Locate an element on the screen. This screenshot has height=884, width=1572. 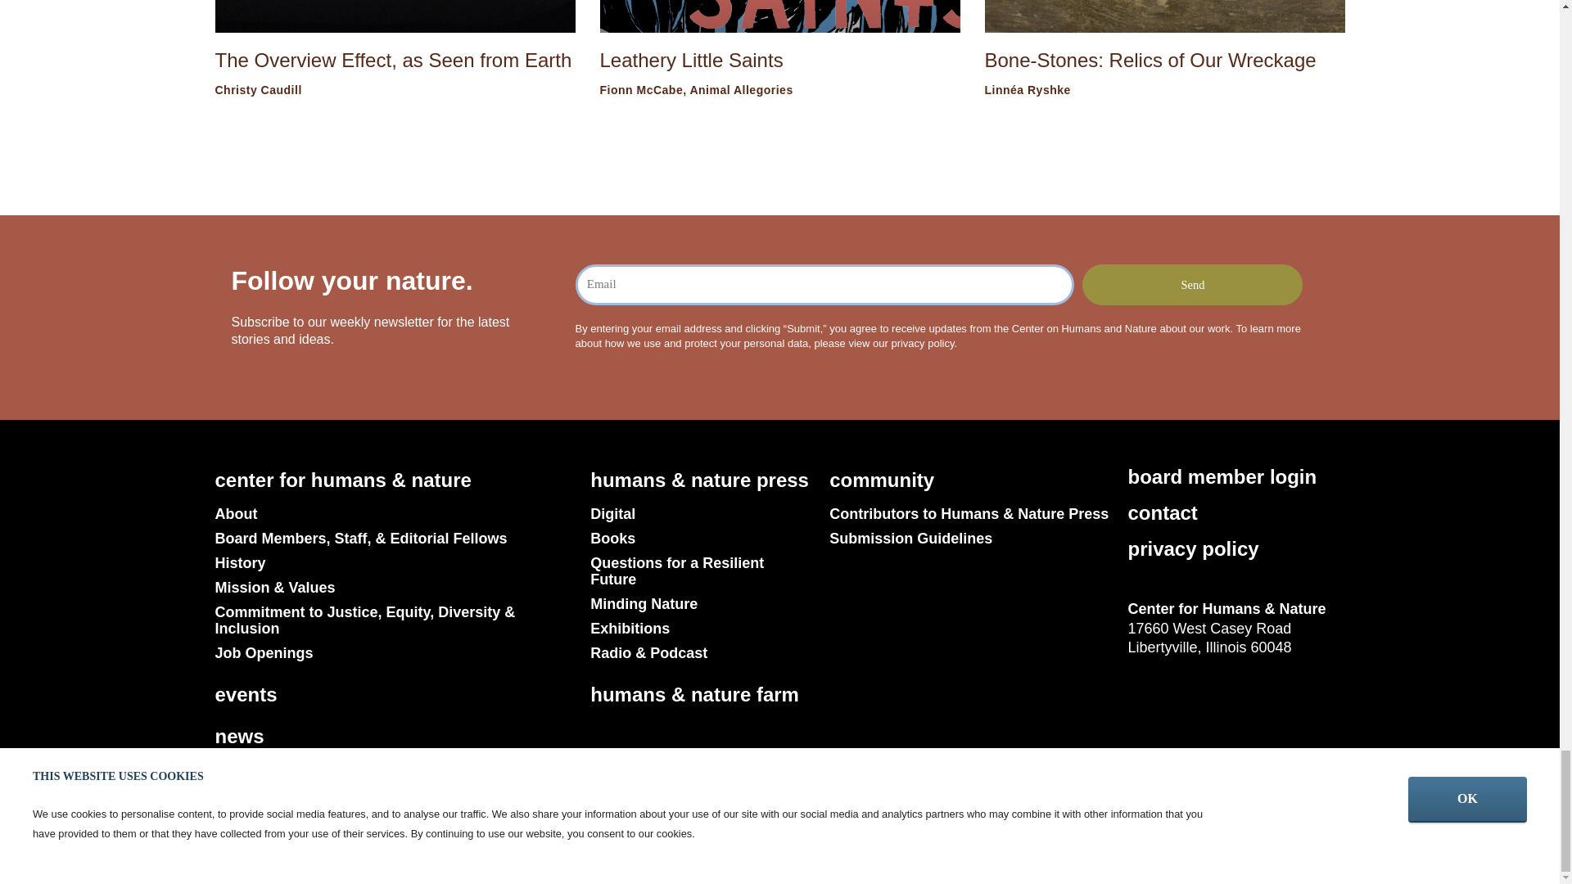
Leathery Little Saints is located at coordinates (691, 61).